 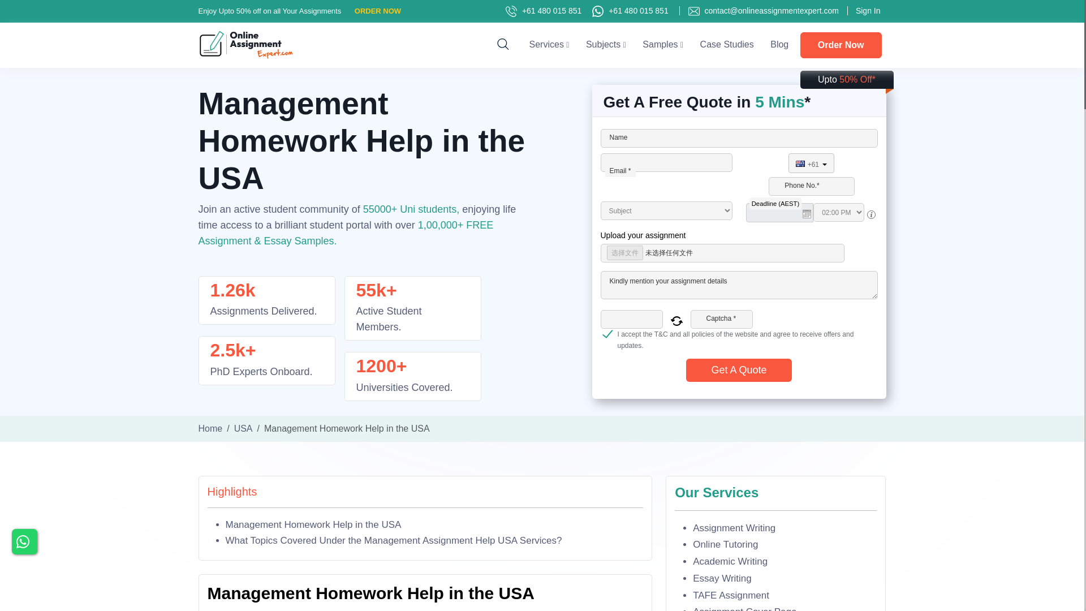 I want to click on Services, so click(x=549, y=44).